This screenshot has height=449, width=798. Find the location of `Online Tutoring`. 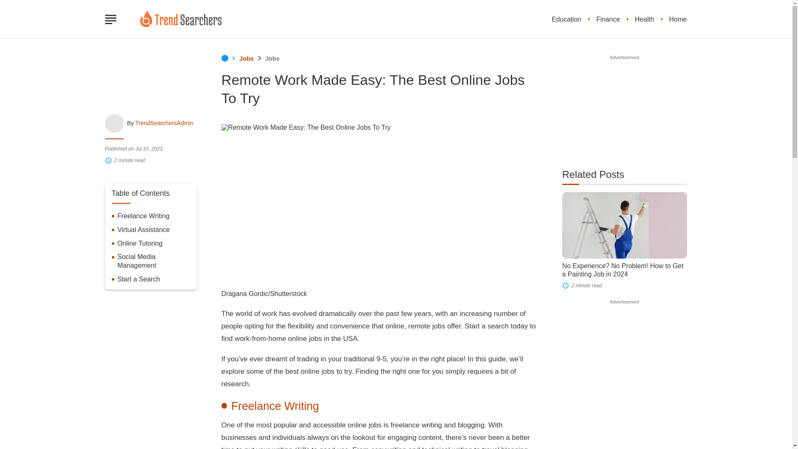

Online Tutoring is located at coordinates (140, 244).